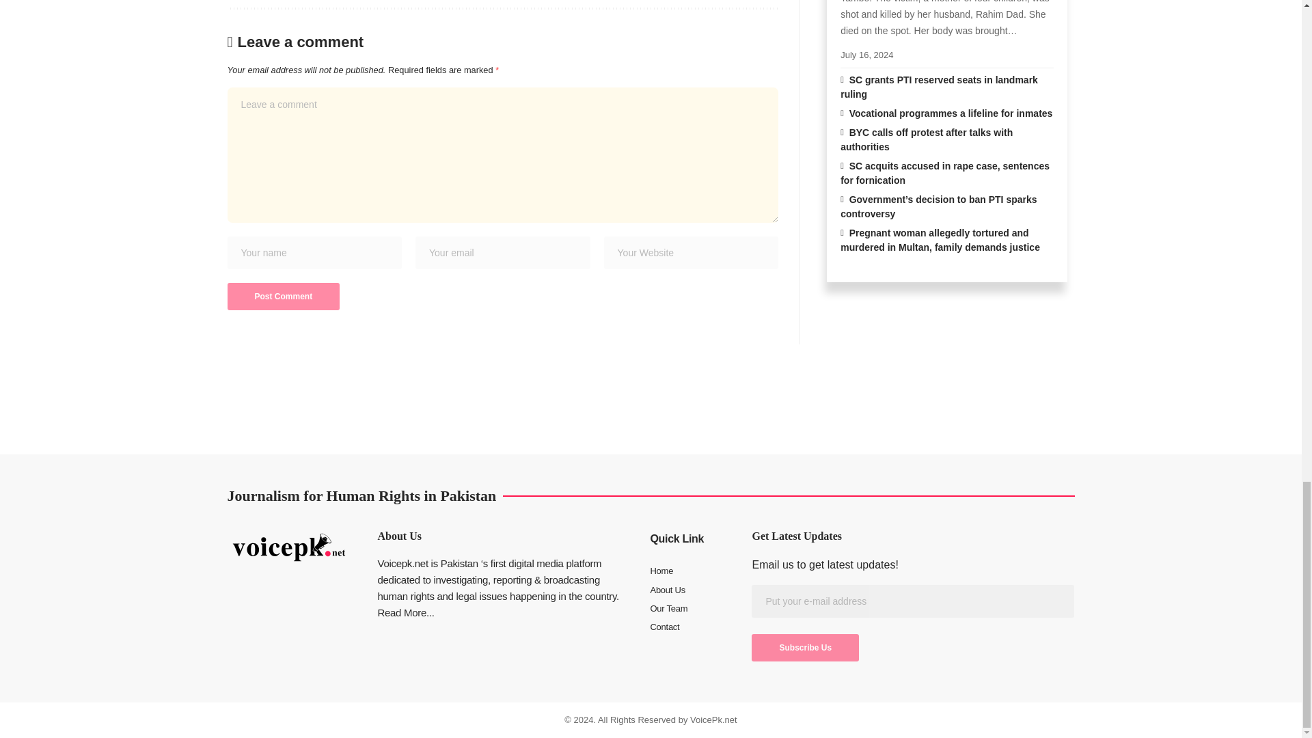 The width and height of the screenshot is (1312, 738). I want to click on Subscribe Us, so click(805, 647).